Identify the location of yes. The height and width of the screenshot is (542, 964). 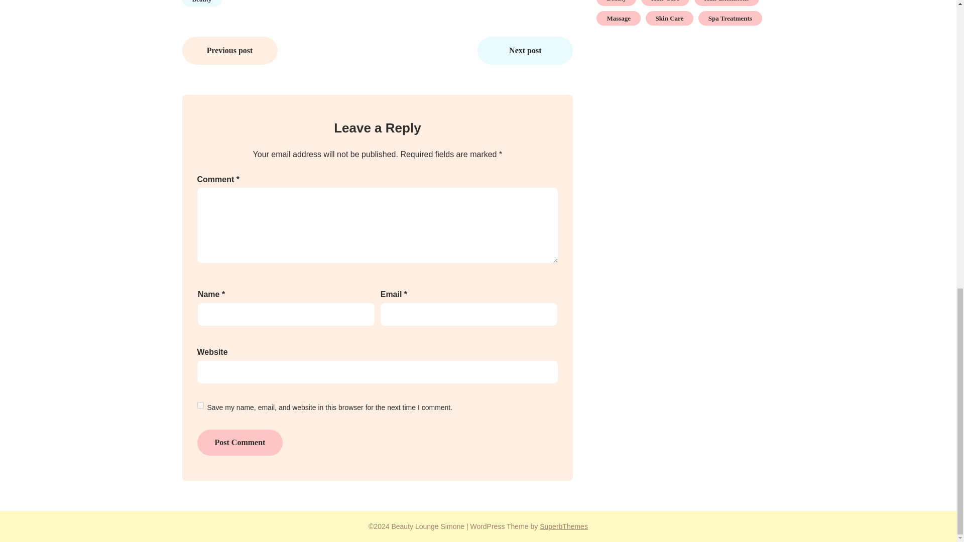
(200, 405).